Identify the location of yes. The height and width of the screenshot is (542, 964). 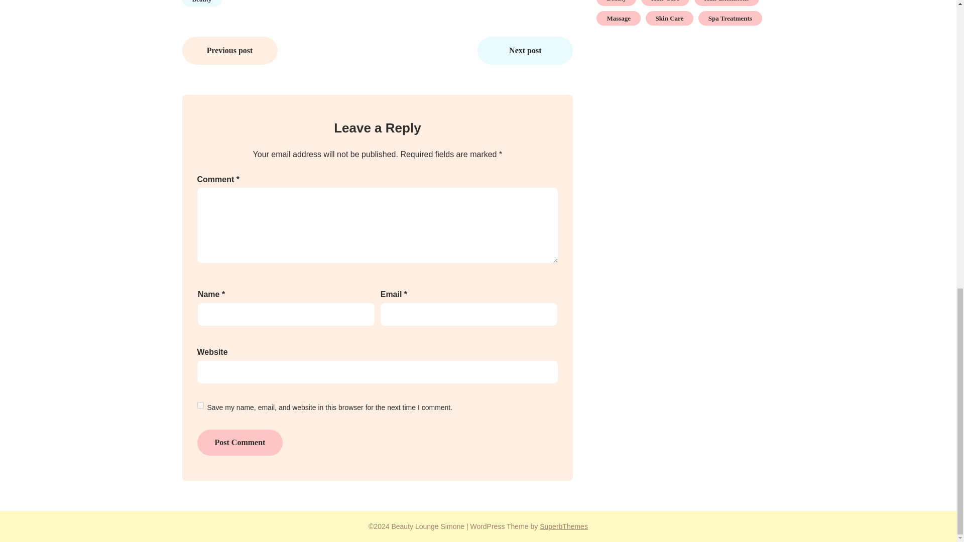
(200, 405).